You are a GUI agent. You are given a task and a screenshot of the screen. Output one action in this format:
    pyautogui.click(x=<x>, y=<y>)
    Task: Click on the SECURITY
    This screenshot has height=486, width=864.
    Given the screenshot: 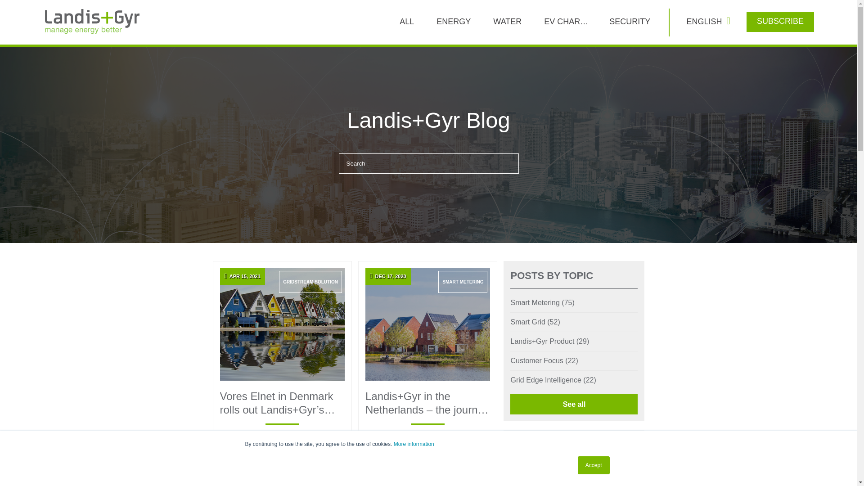 What is the action you would take?
    pyautogui.click(x=629, y=22)
    